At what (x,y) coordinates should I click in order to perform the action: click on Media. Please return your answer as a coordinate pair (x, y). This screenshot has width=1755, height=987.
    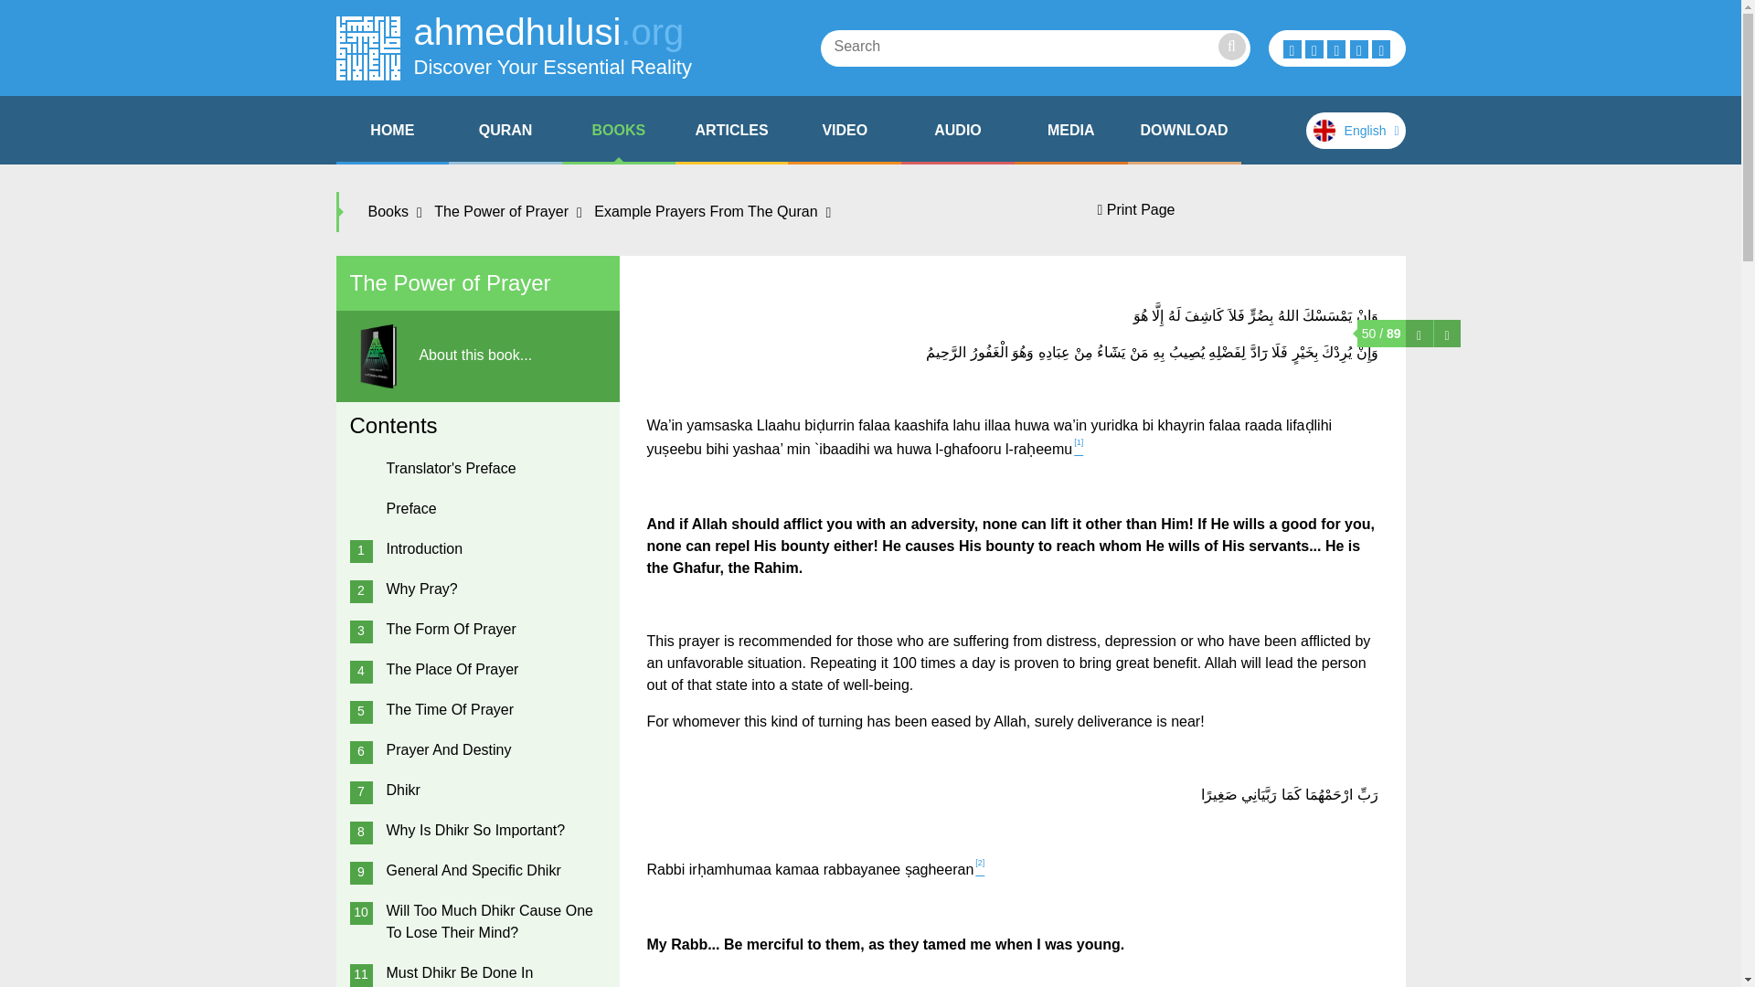
    Looking at the image, I should click on (731, 130).